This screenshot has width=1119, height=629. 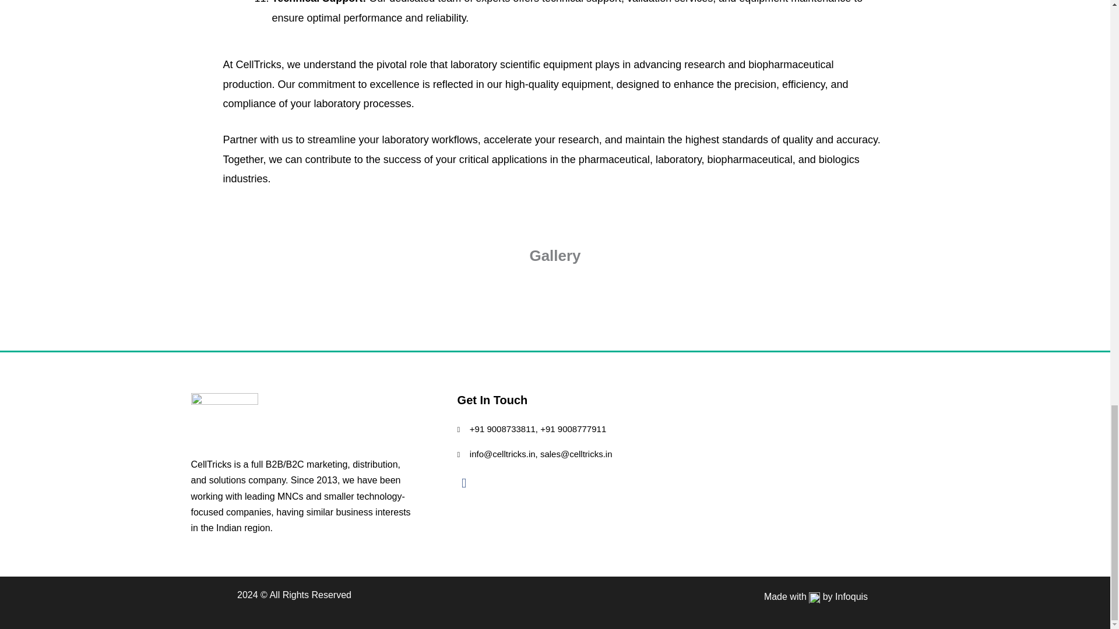 I want to click on celltricks, so click(x=804, y=465).